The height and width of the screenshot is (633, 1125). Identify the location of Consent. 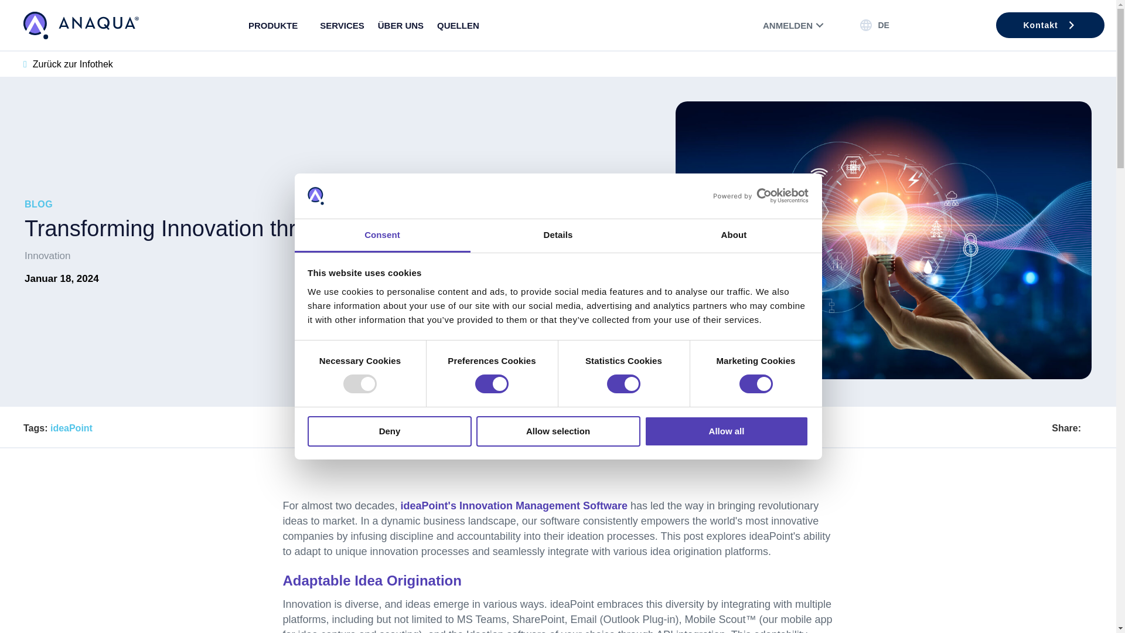
(382, 236).